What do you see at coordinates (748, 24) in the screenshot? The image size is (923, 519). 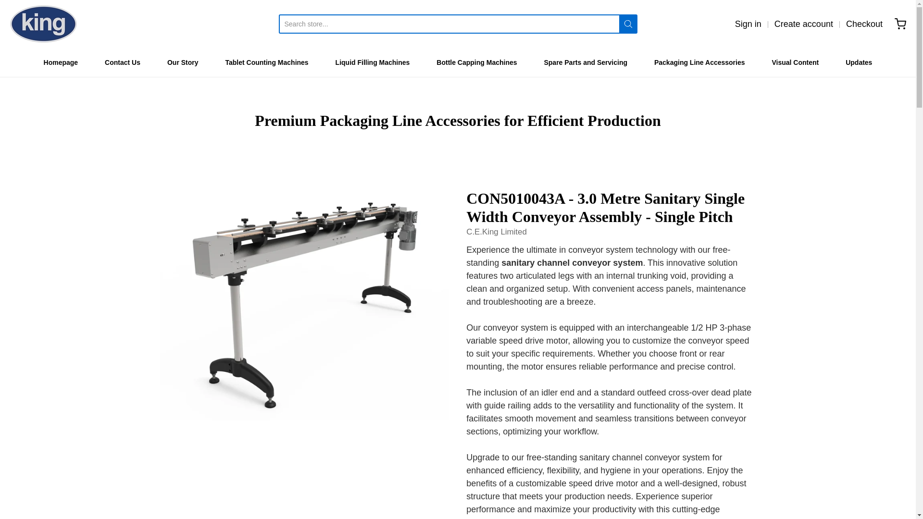 I see `Sign in` at bounding box center [748, 24].